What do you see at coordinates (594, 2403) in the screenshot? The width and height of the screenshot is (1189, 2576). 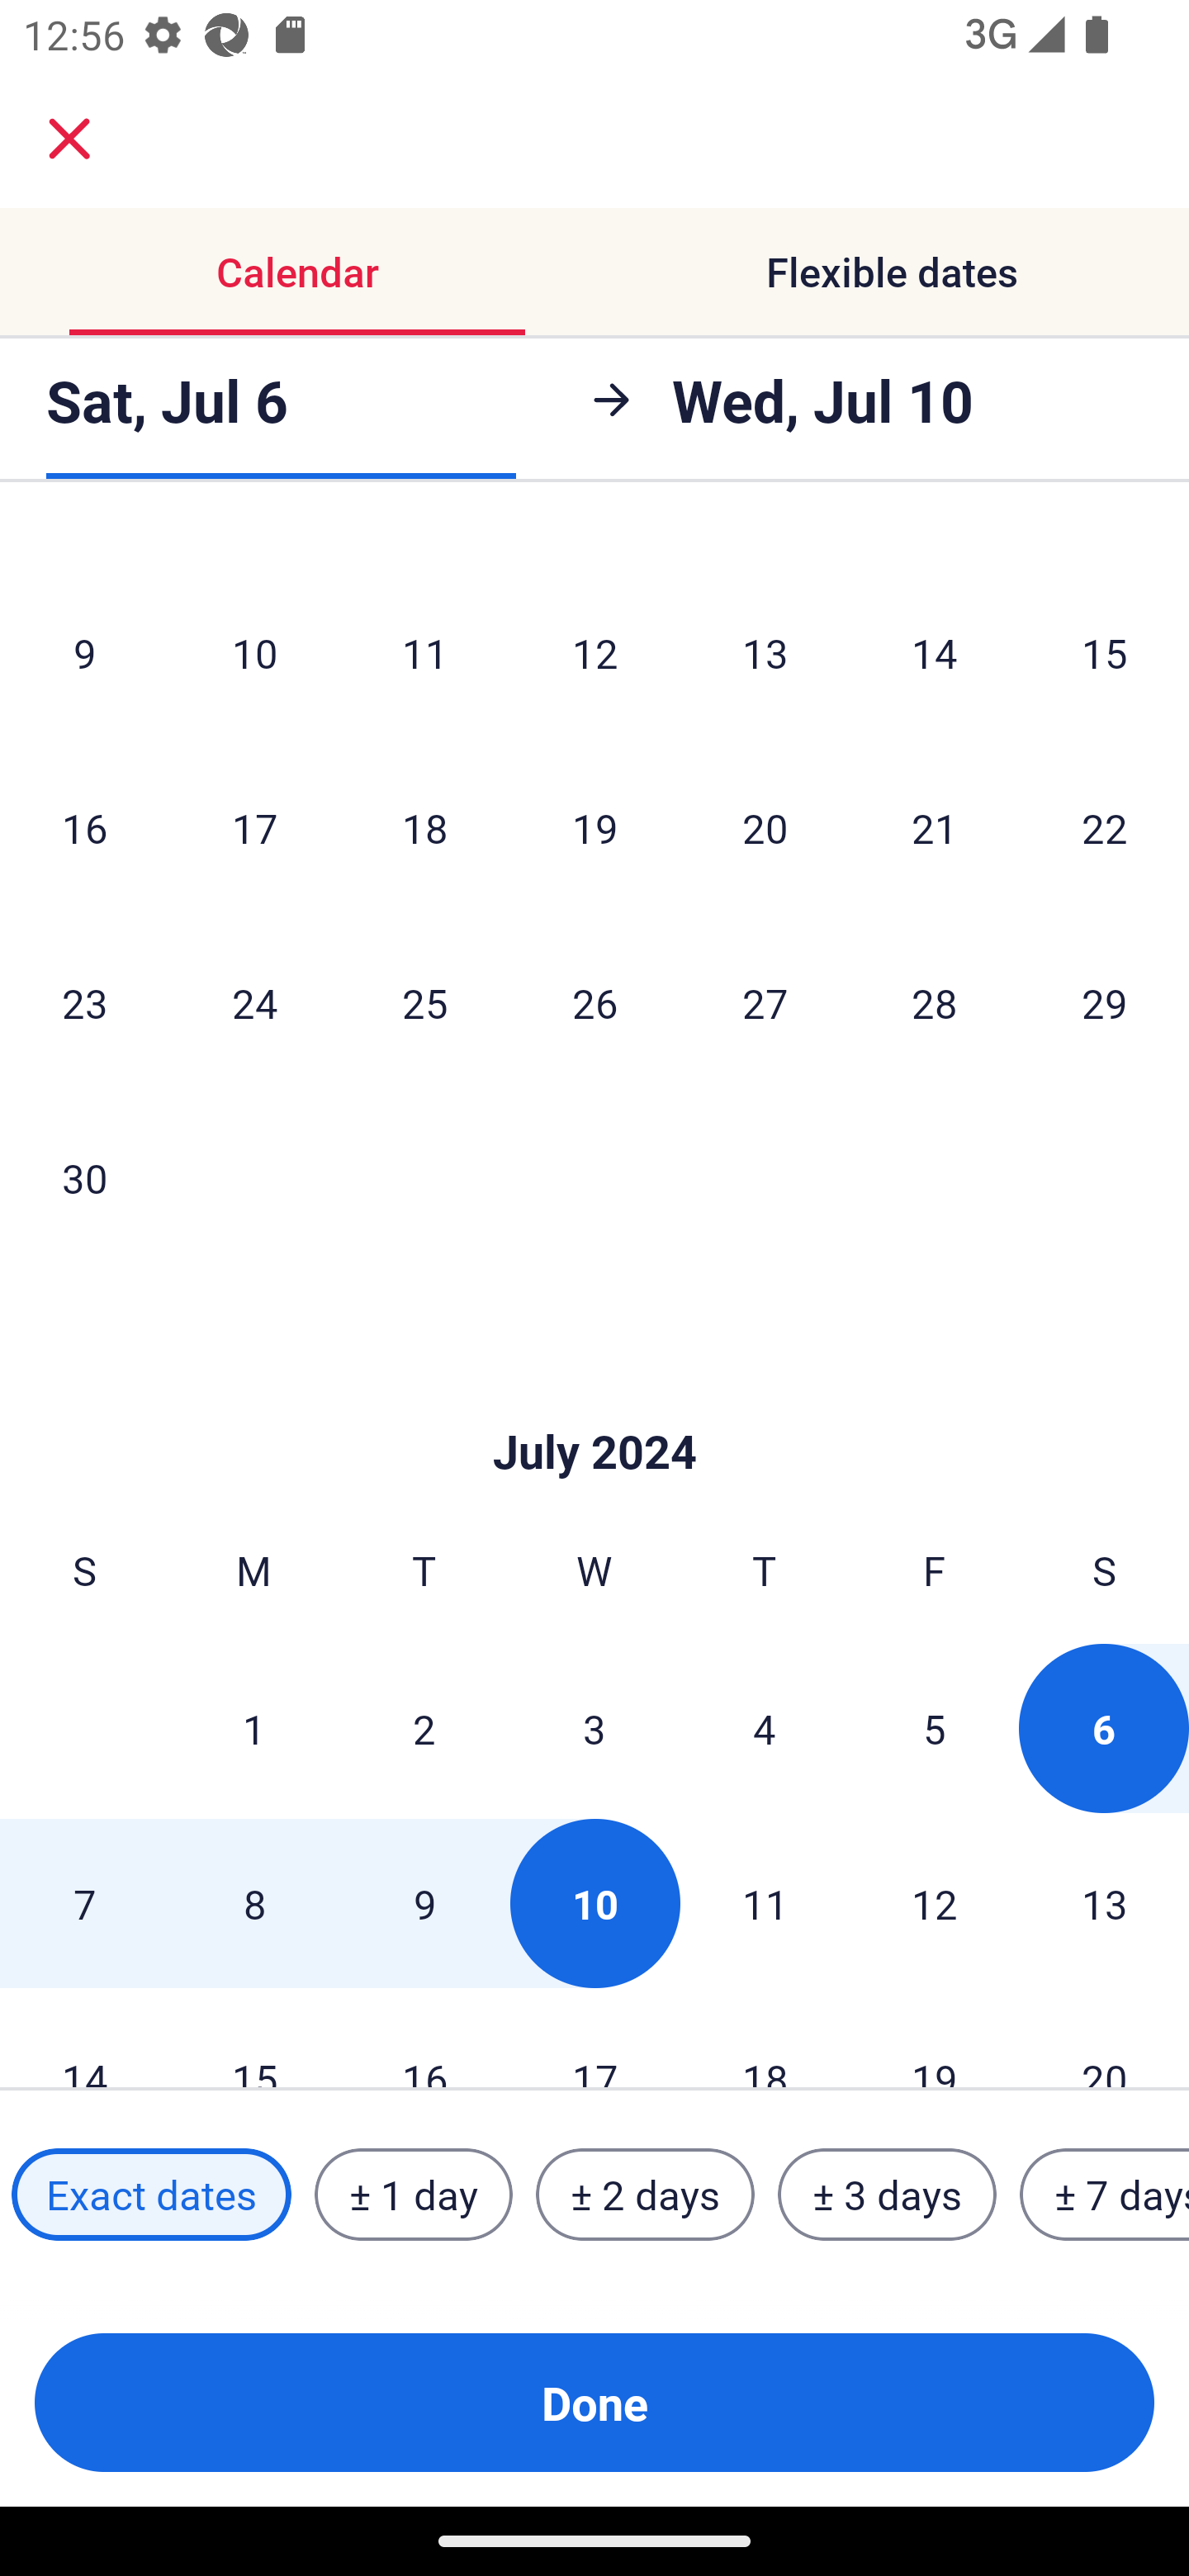 I see `Done` at bounding box center [594, 2403].